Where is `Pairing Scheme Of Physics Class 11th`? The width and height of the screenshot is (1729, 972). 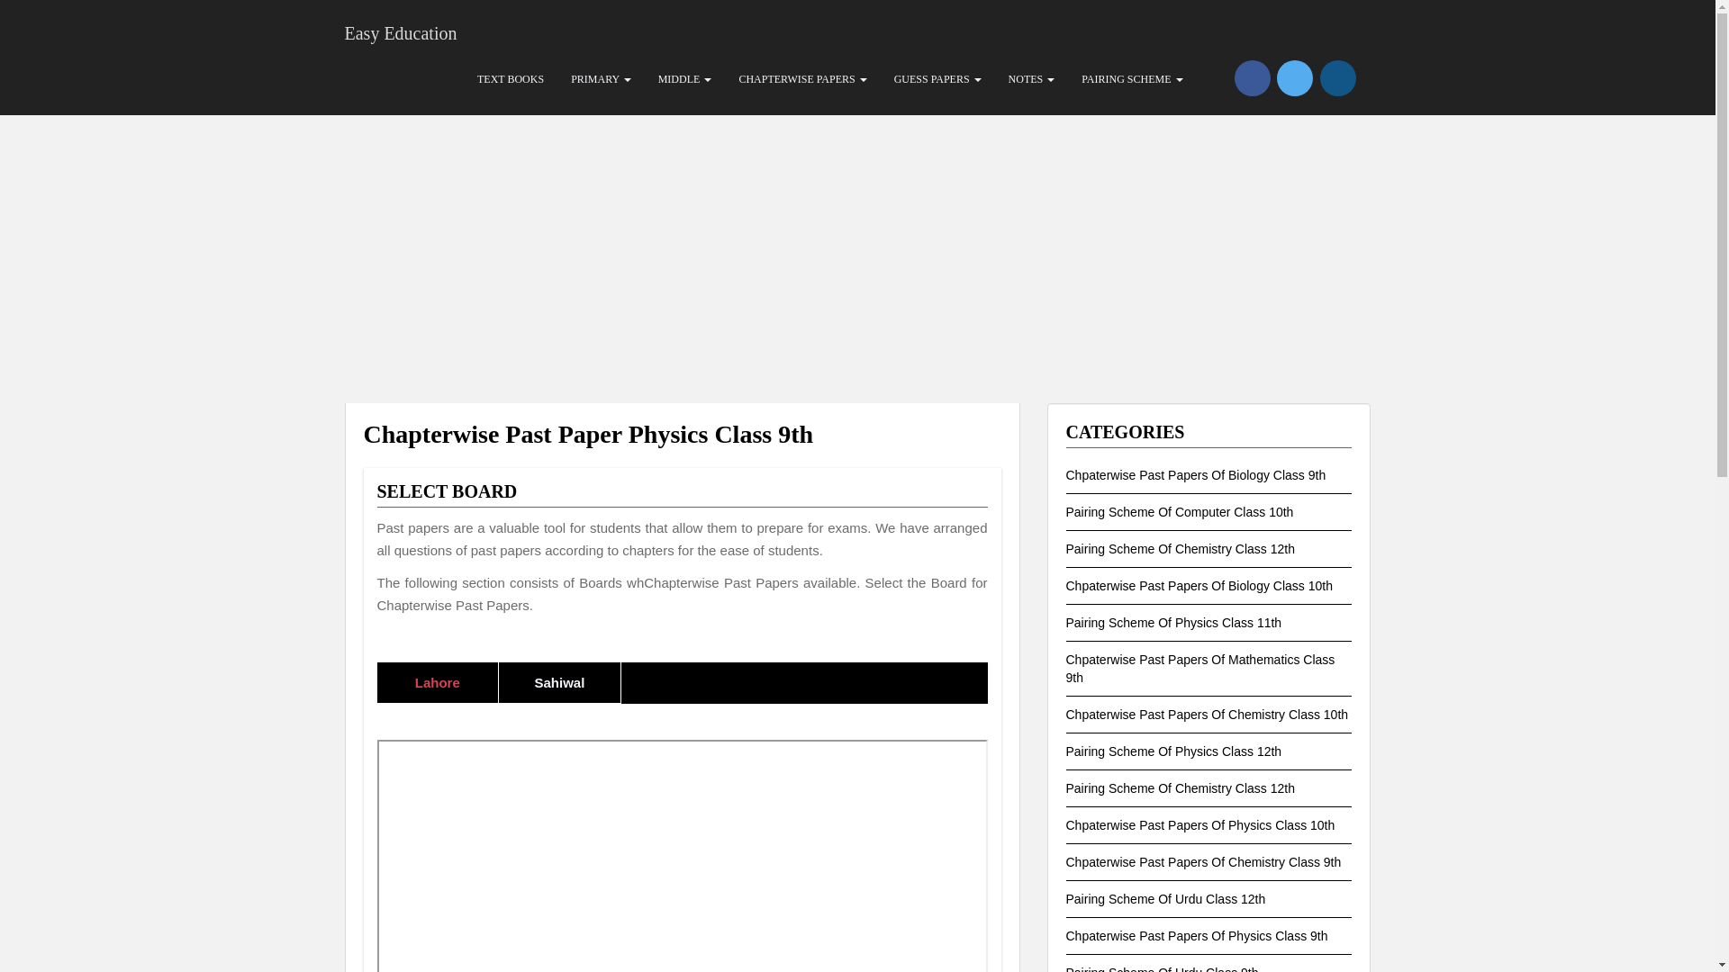
Pairing Scheme Of Physics Class 11th is located at coordinates (1174, 622).